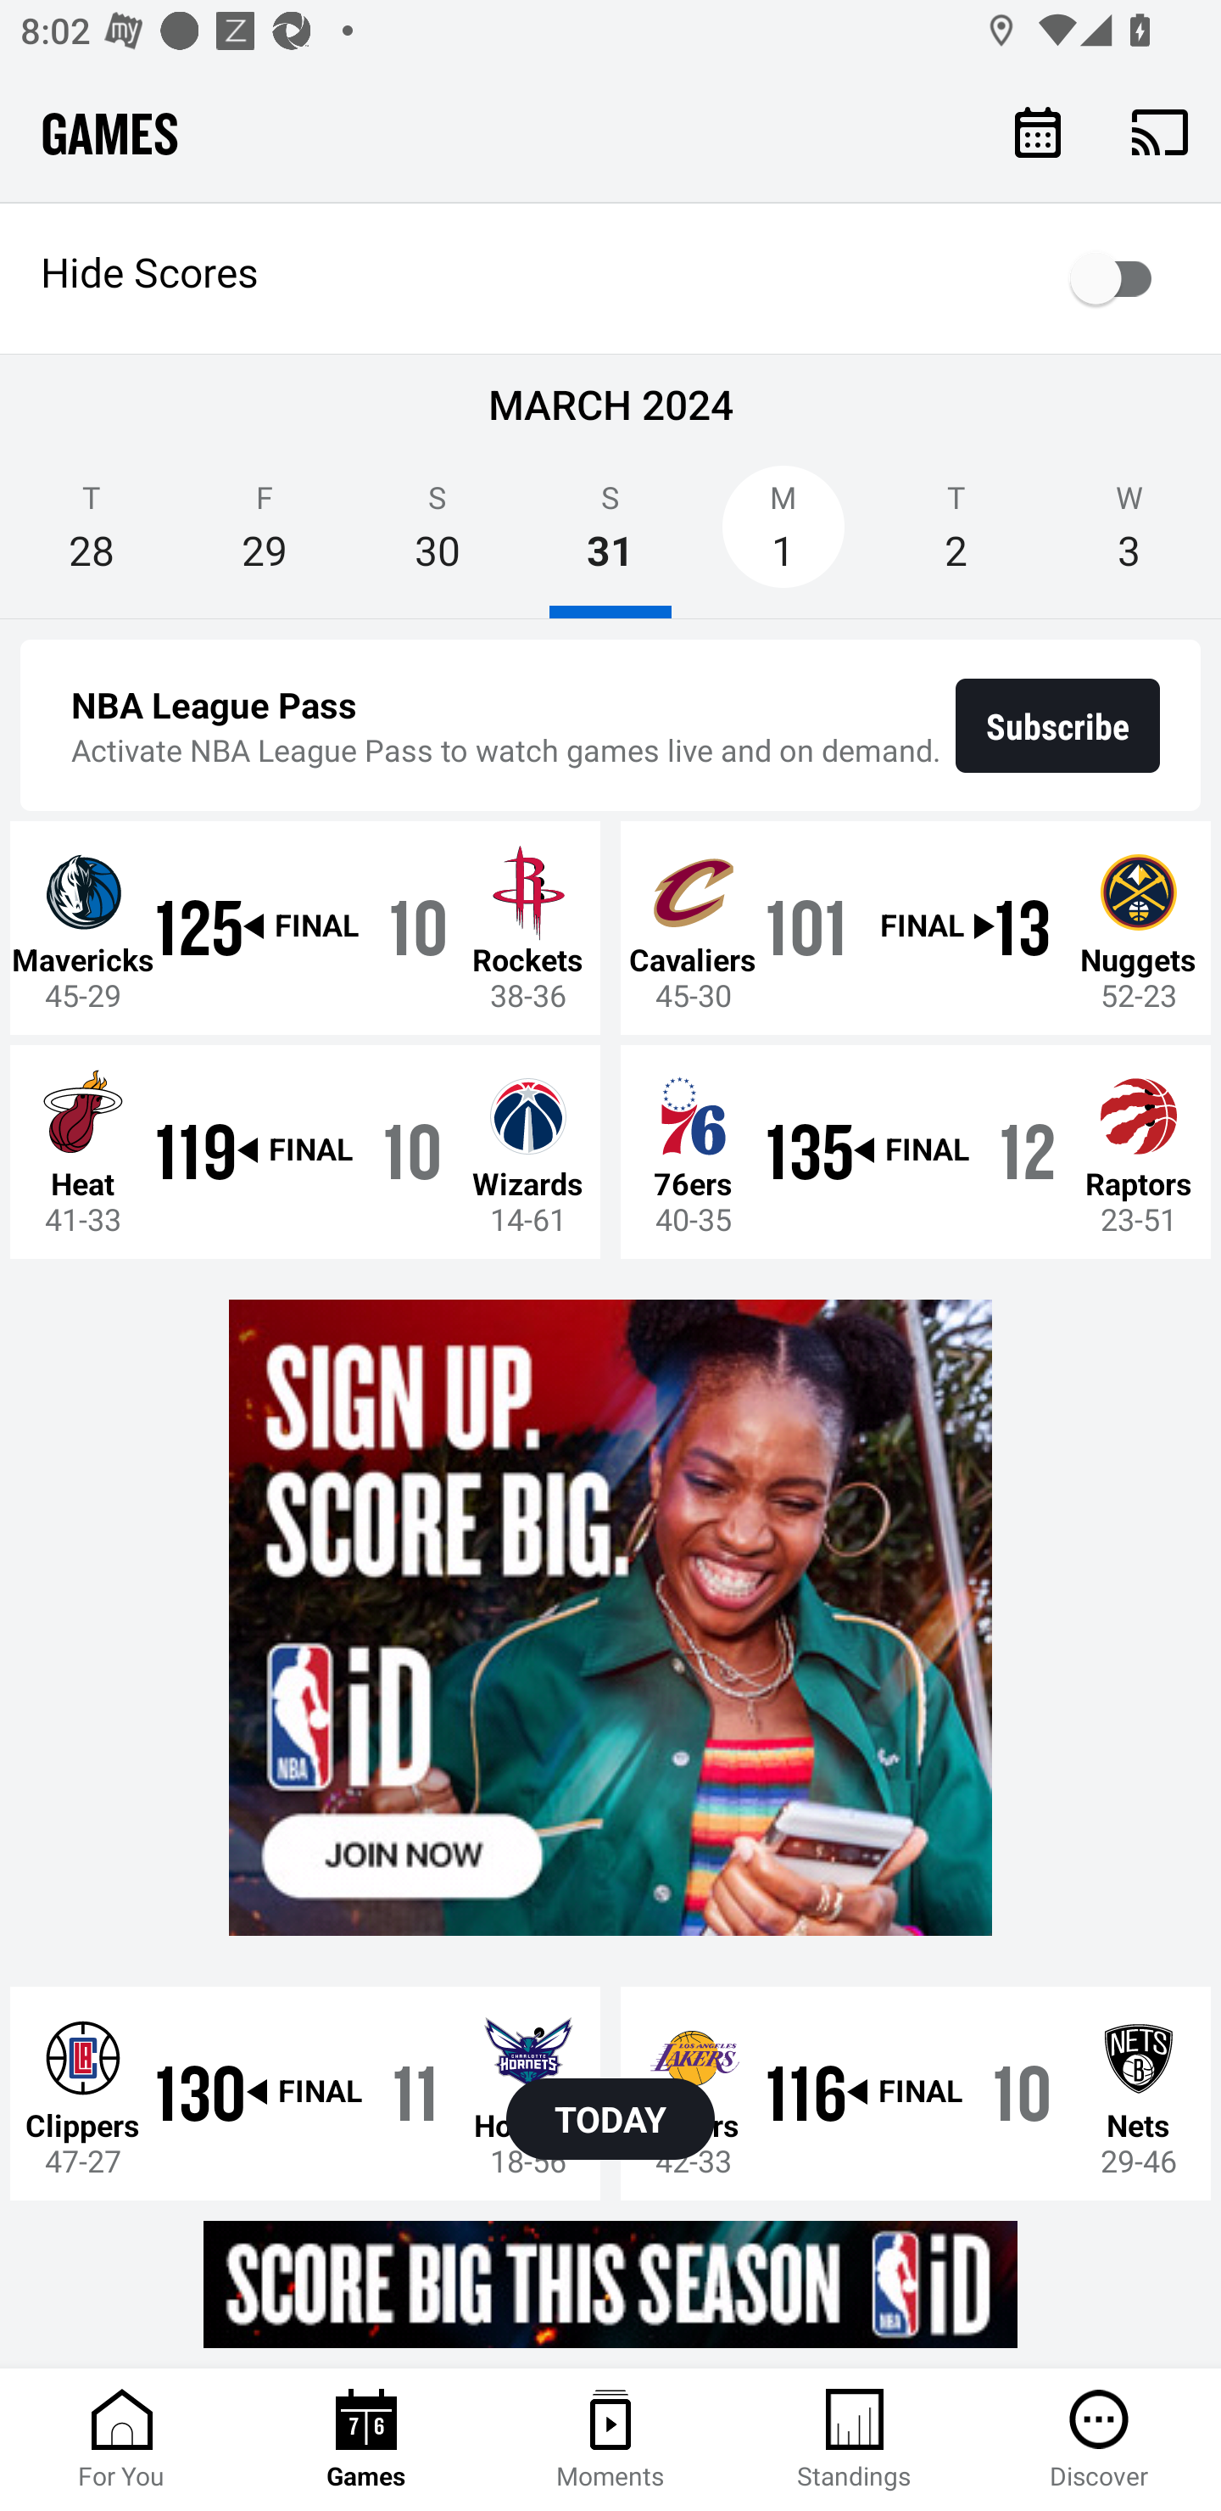  What do you see at coordinates (265, 536) in the screenshot?
I see `F 29` at bounding box center [265, 536].